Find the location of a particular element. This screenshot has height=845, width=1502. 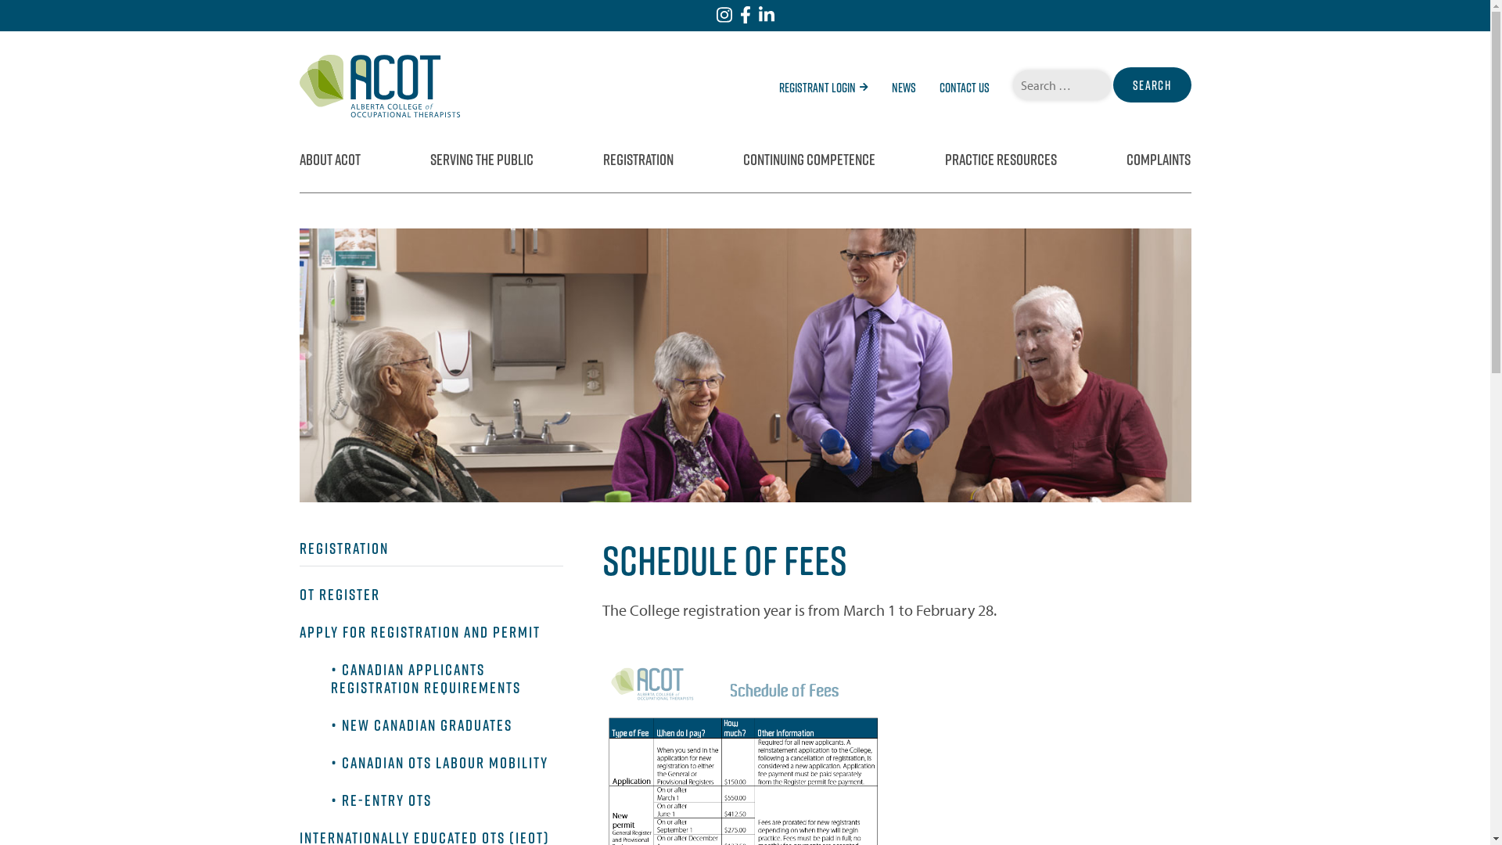

Contact Us is located at coordinates (964, 88).